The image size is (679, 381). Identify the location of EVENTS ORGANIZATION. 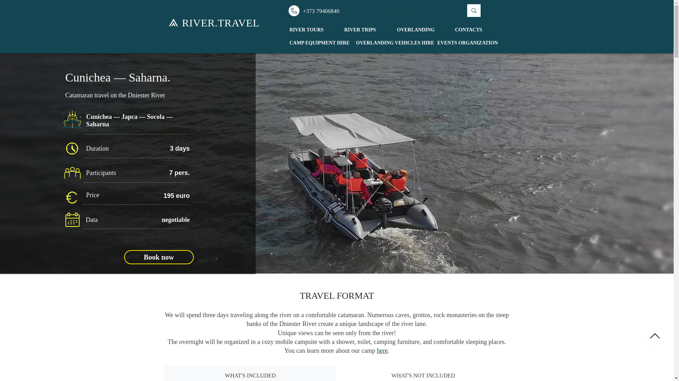
(466, 43).